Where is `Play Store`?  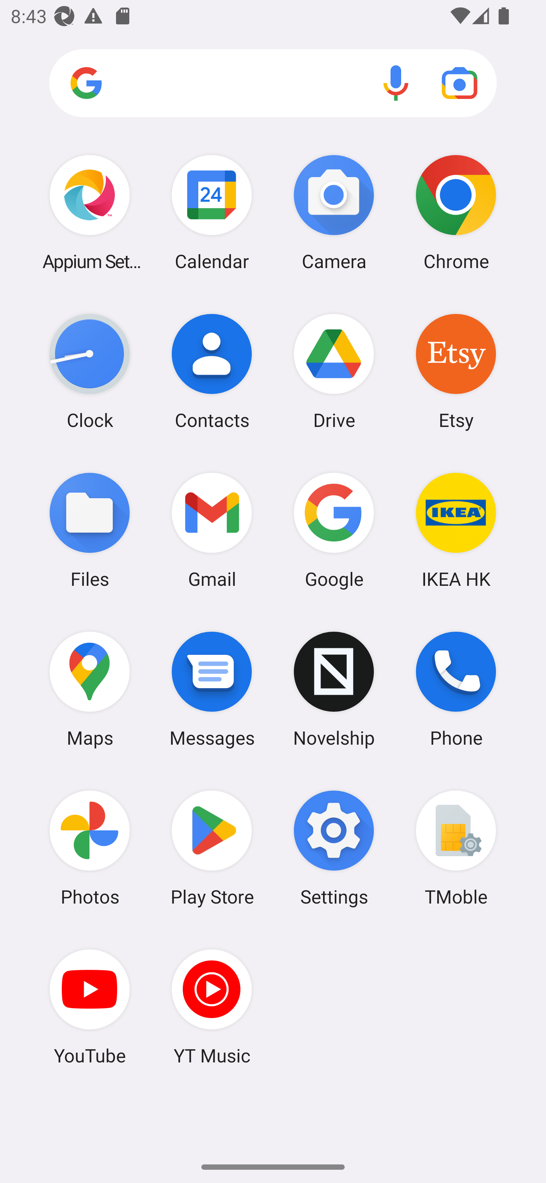 Play Store is located at coordinates (212, 848).